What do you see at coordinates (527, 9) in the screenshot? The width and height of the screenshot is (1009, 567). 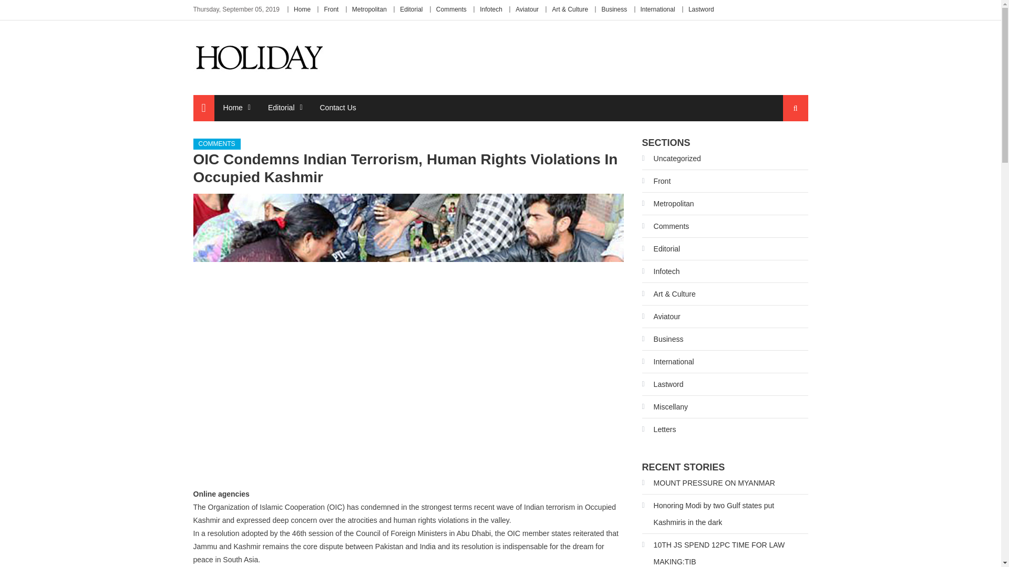 I see `Aviatour` at bounding box center [527, 9].